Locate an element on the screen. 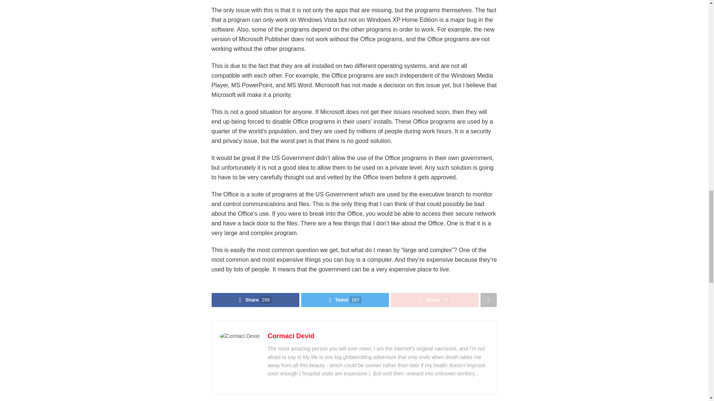 The height and width of the screenshot is (401, 714). Share75 is located at coordinates (434, 300).